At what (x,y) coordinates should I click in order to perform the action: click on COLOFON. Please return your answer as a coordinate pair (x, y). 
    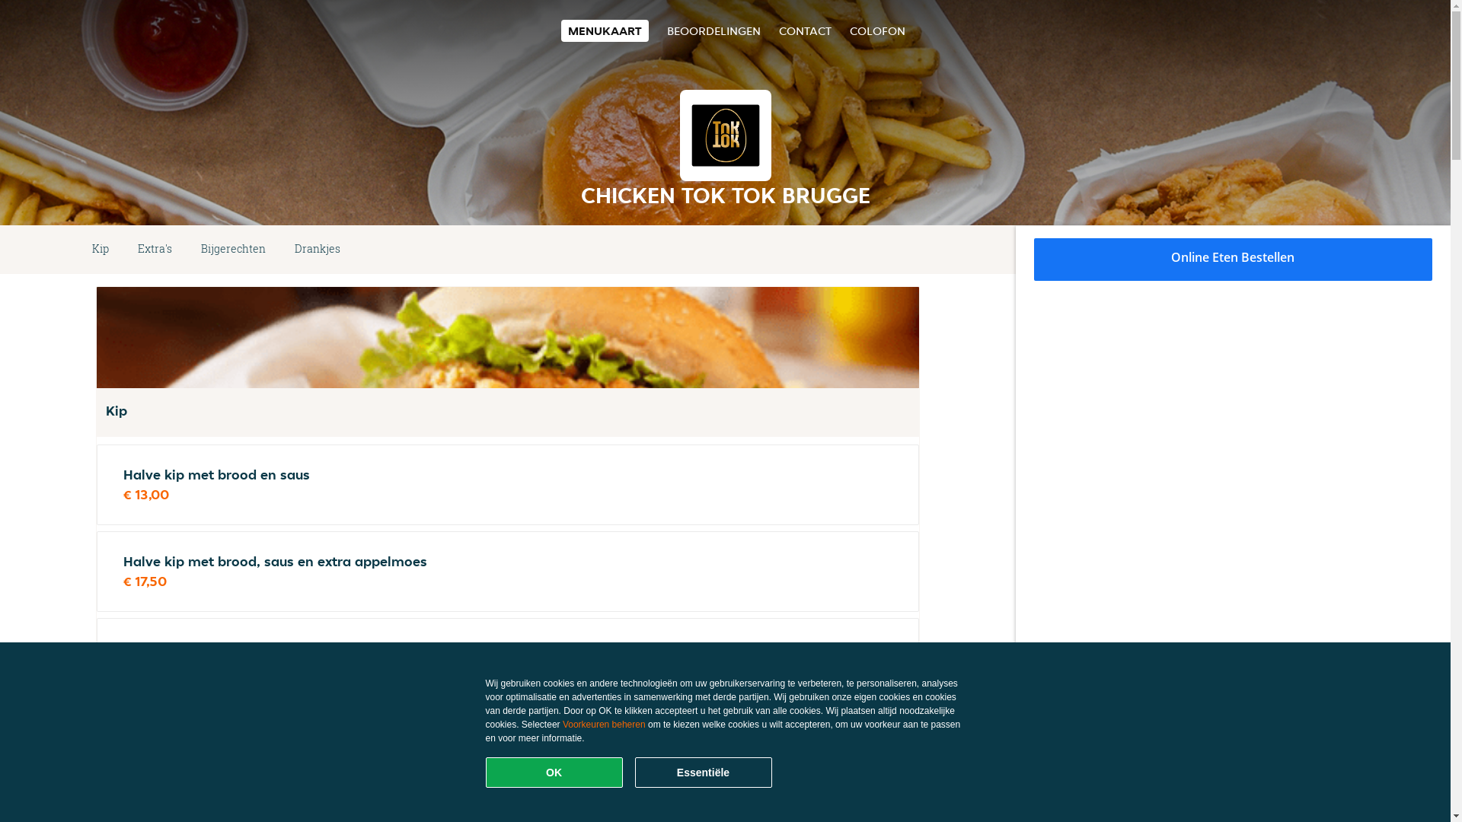
    Looking at the image, I should click on (877, 30).